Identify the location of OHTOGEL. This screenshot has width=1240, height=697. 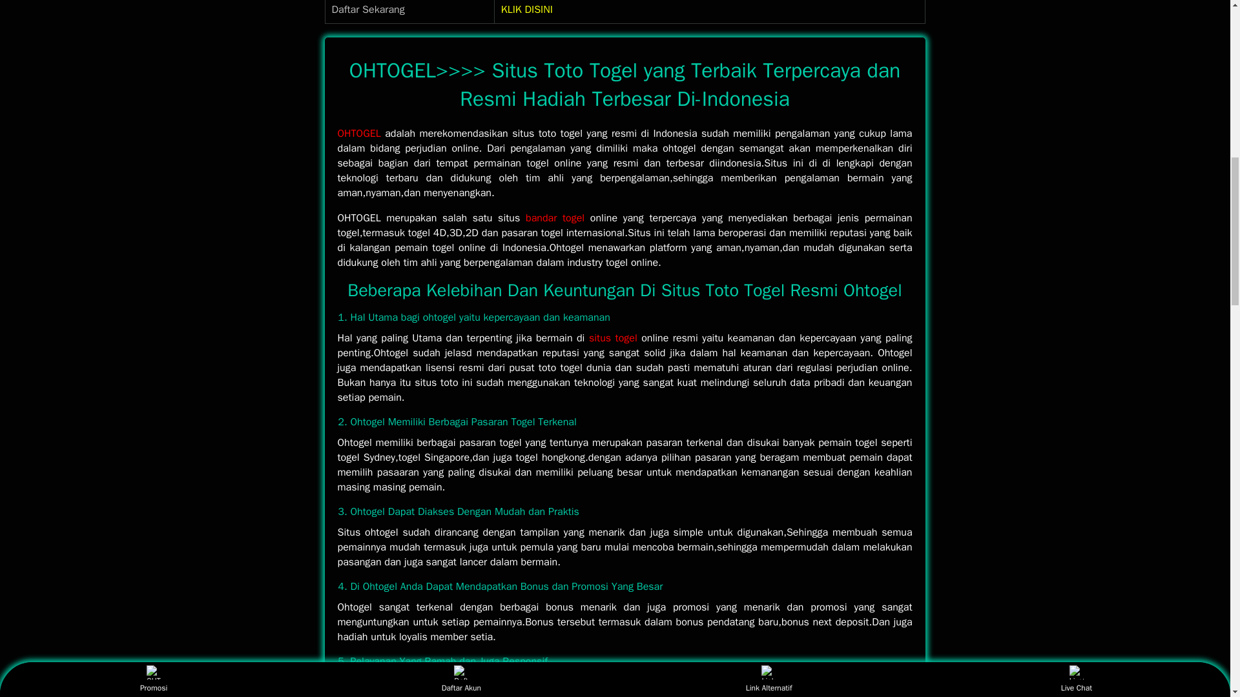
(527, 9).